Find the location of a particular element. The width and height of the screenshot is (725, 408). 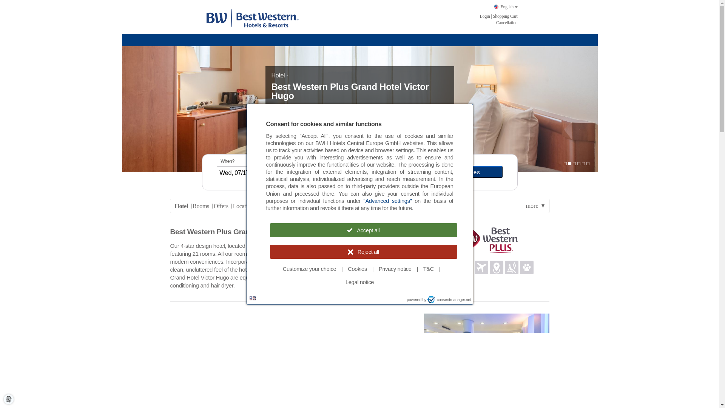

Your basket is empty.  is located at coordinates (505, 16).